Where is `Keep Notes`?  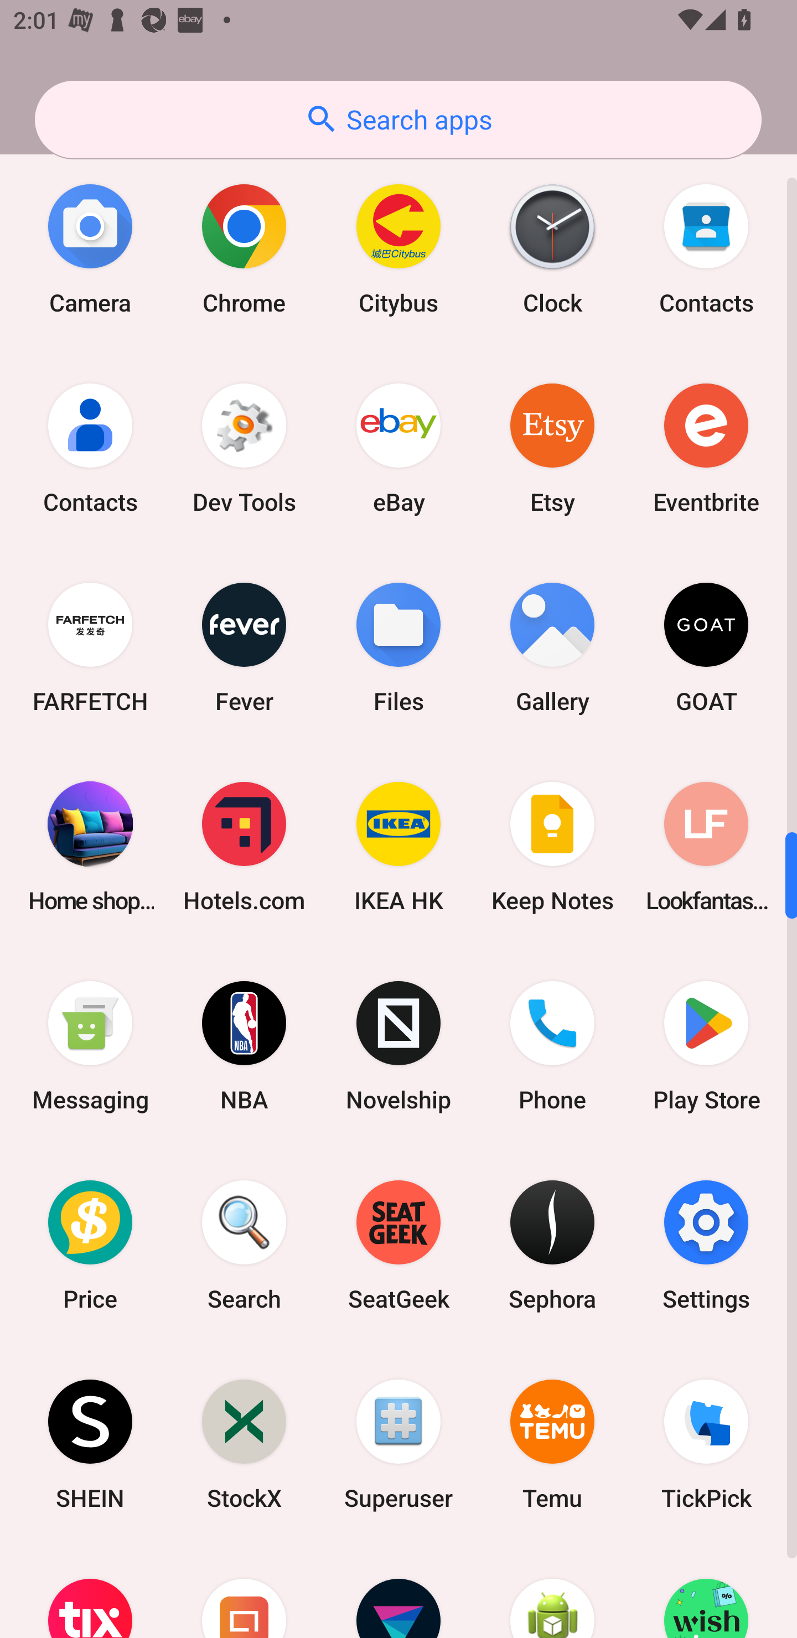 Keep Notes is located at coordinates (552, 847).